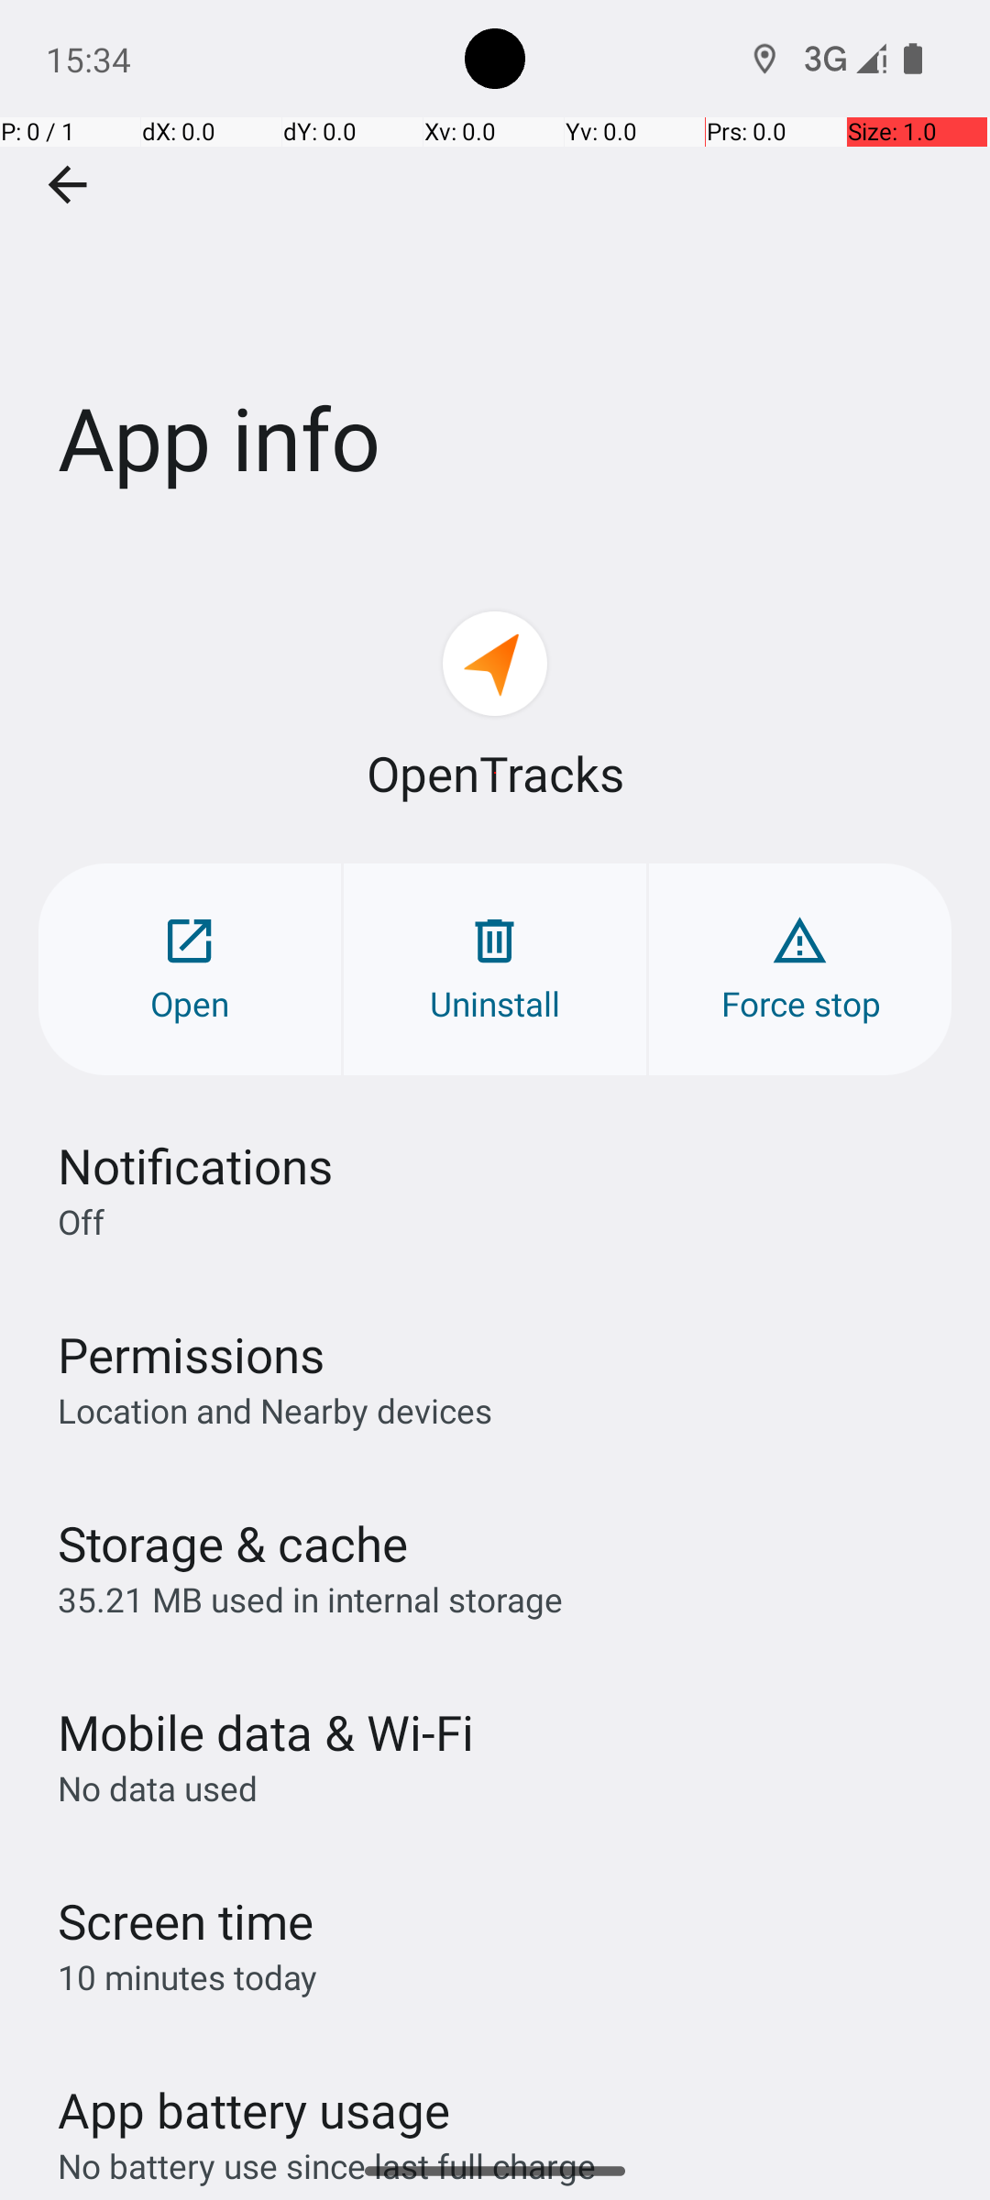 The height and width of the screenshot is (2200, 990). I want to click on Uninstall, so click(495, 970).